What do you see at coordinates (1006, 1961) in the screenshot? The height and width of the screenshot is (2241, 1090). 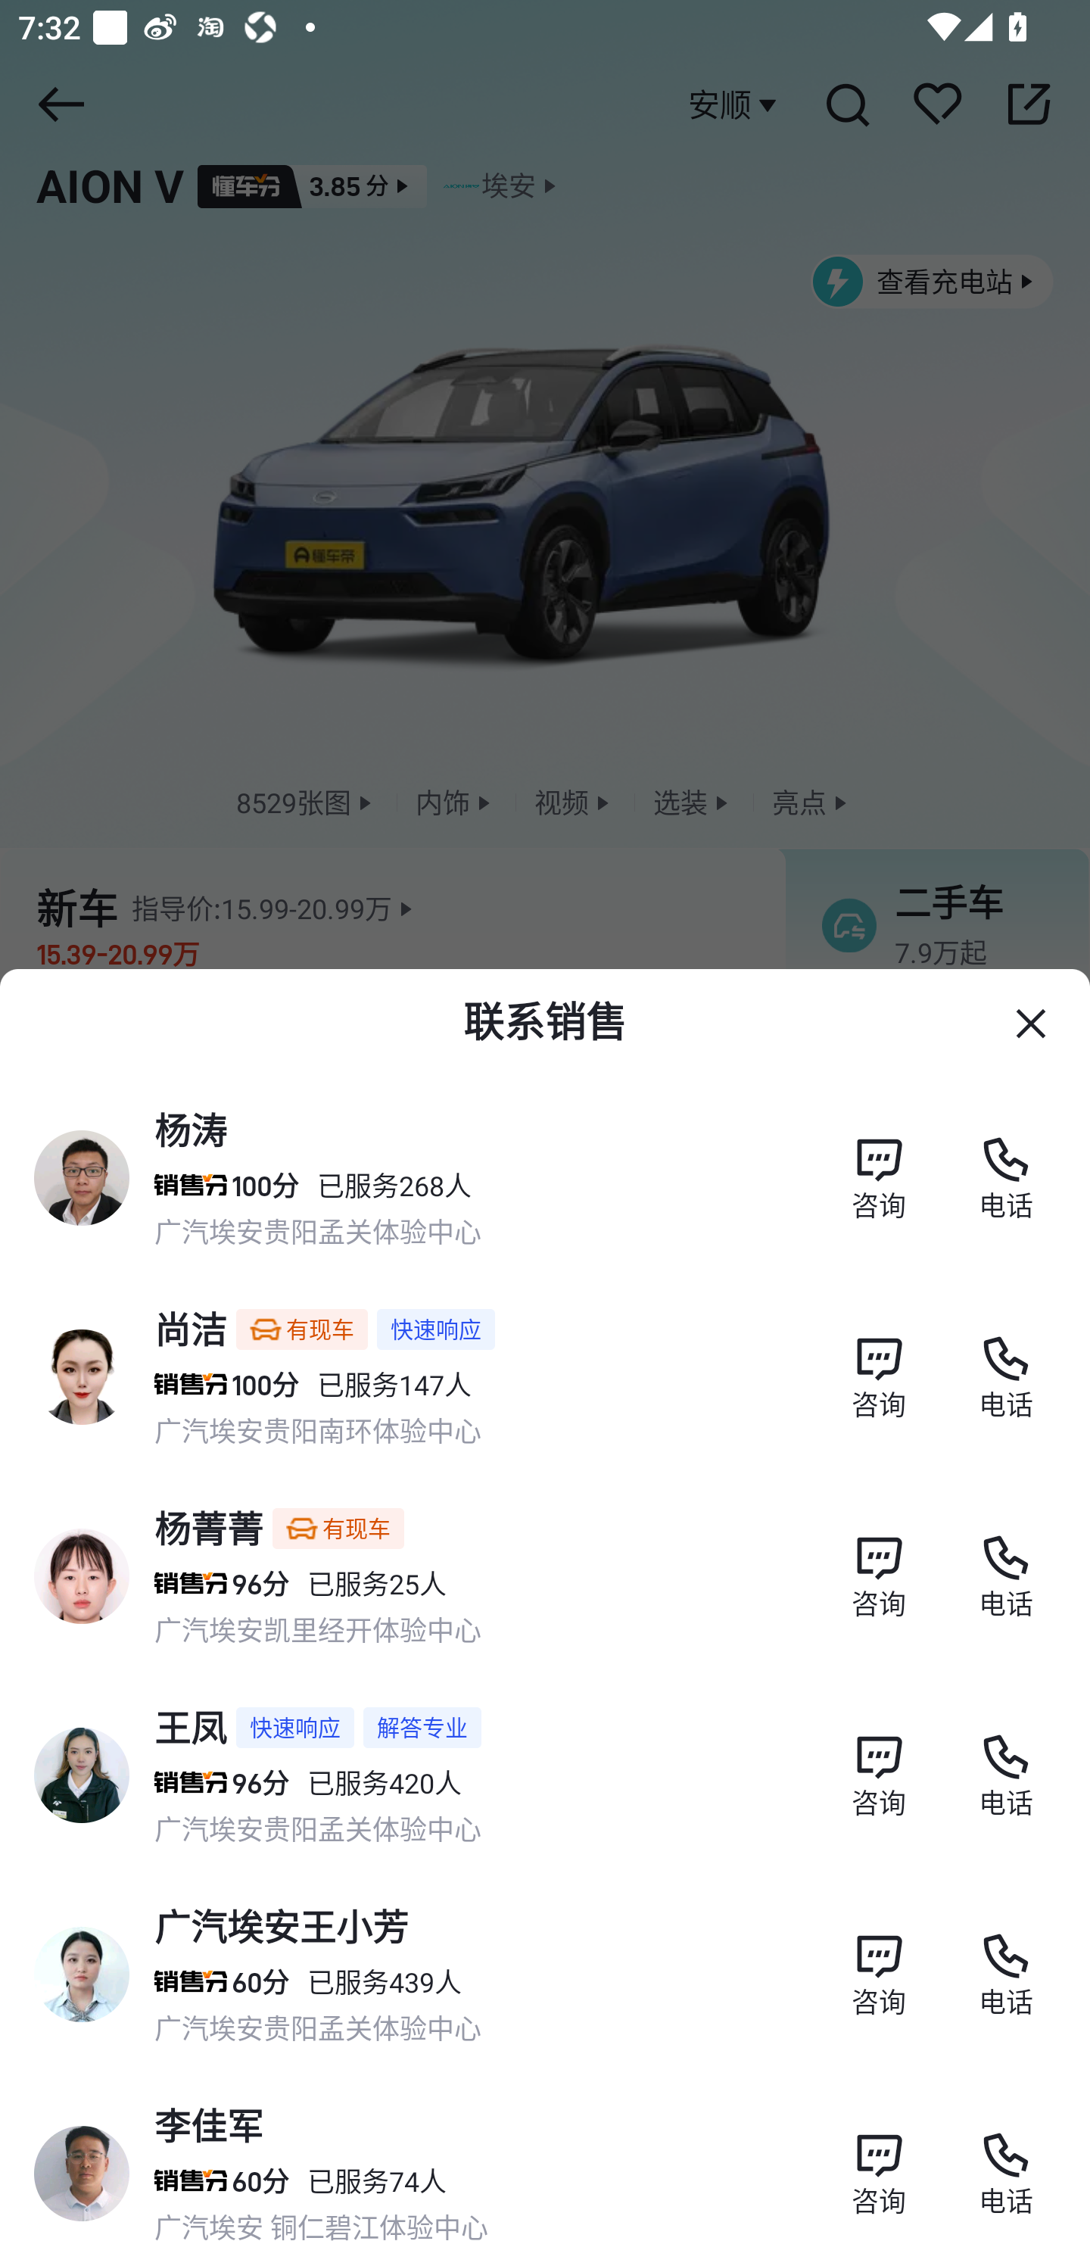 I see ` 电话` at bounding box center [1006, 1961].